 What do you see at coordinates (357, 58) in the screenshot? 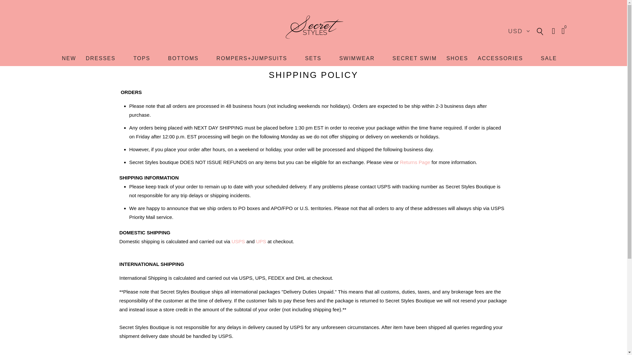
I see `SWIMWEAR` at bounding box center [357, 58].